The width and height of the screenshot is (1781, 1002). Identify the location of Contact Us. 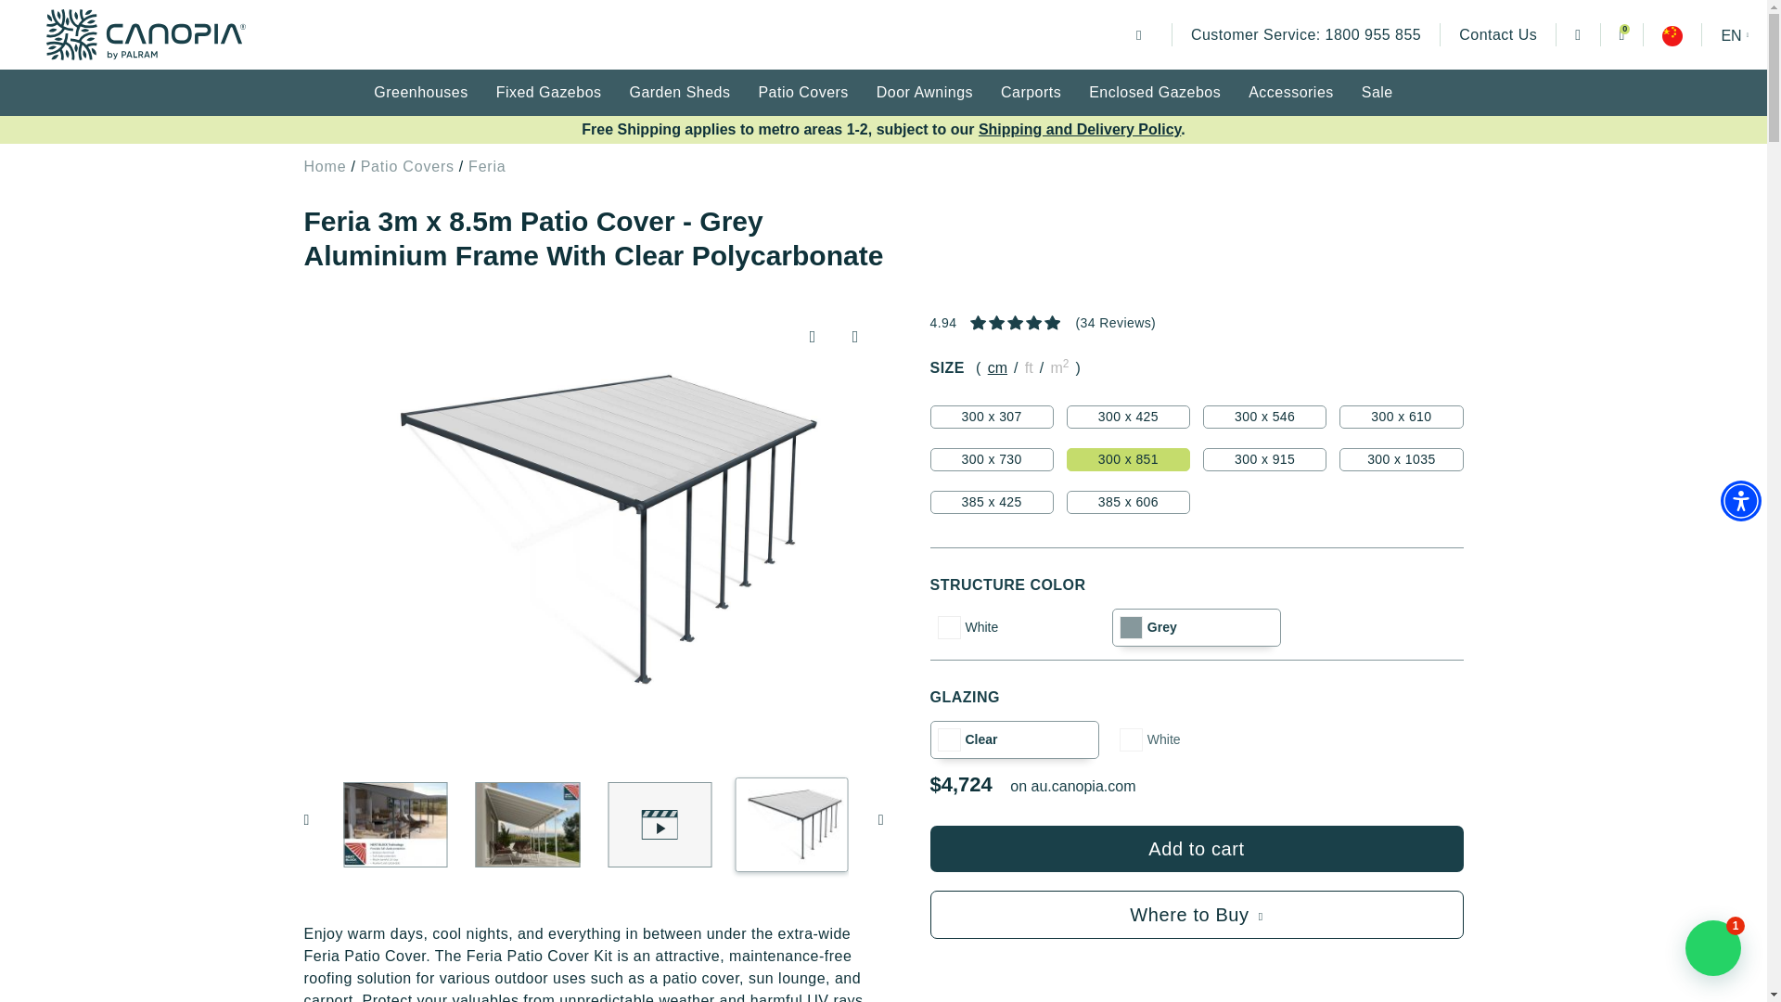
(1740, 501).